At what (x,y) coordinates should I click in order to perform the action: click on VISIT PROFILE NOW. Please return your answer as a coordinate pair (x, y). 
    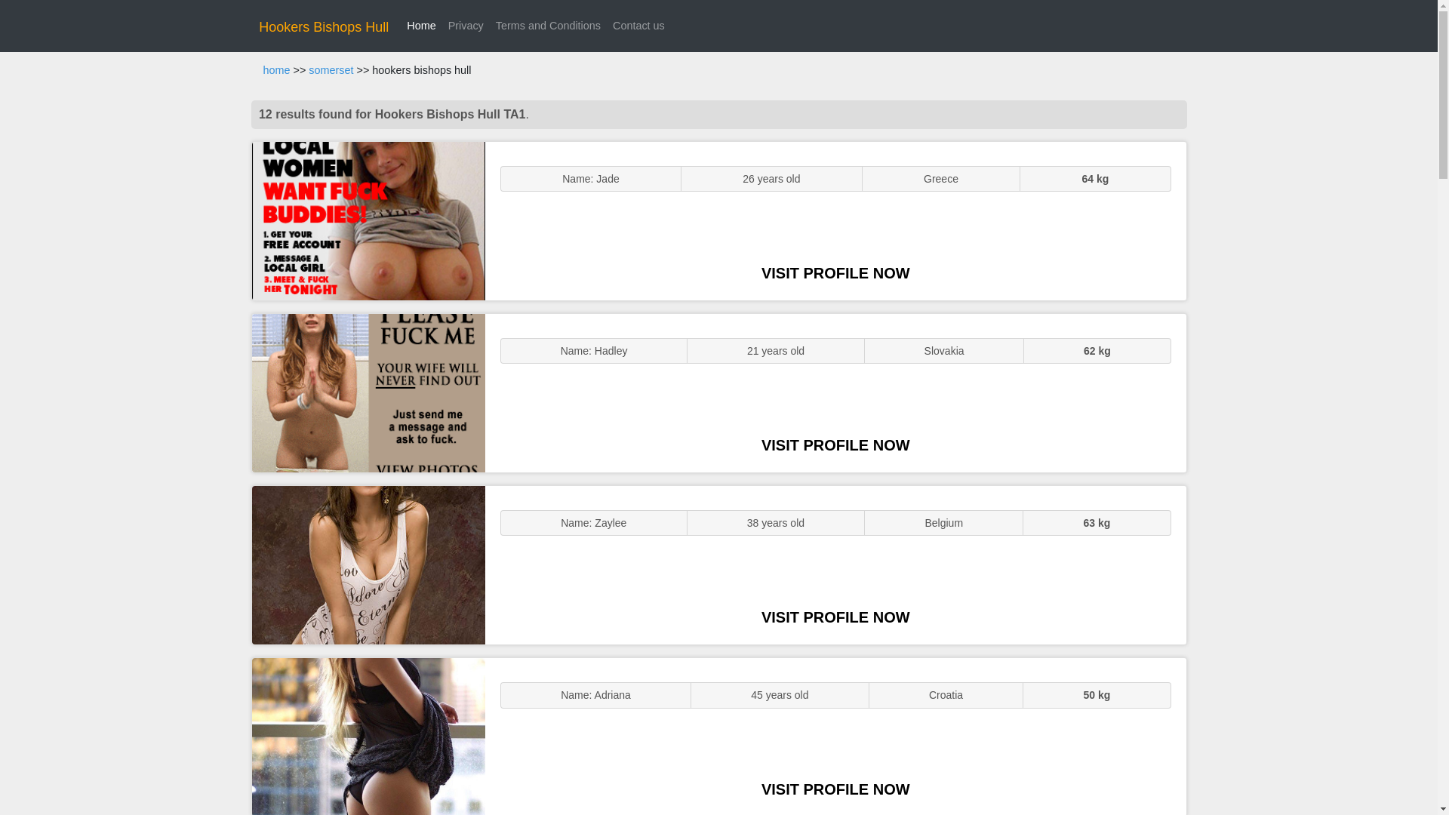
    Looking at the image, I should click on (835, 617).